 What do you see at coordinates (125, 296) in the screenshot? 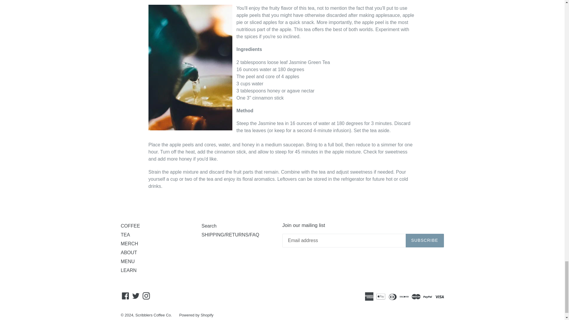
I see `Scribblers Coffee Co. on Facebook` at bounding box center [125, 296].